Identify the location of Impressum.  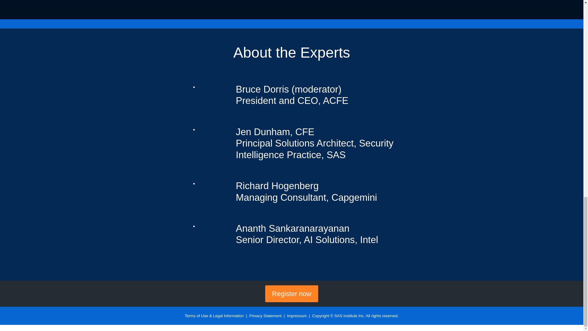
(296, 316).